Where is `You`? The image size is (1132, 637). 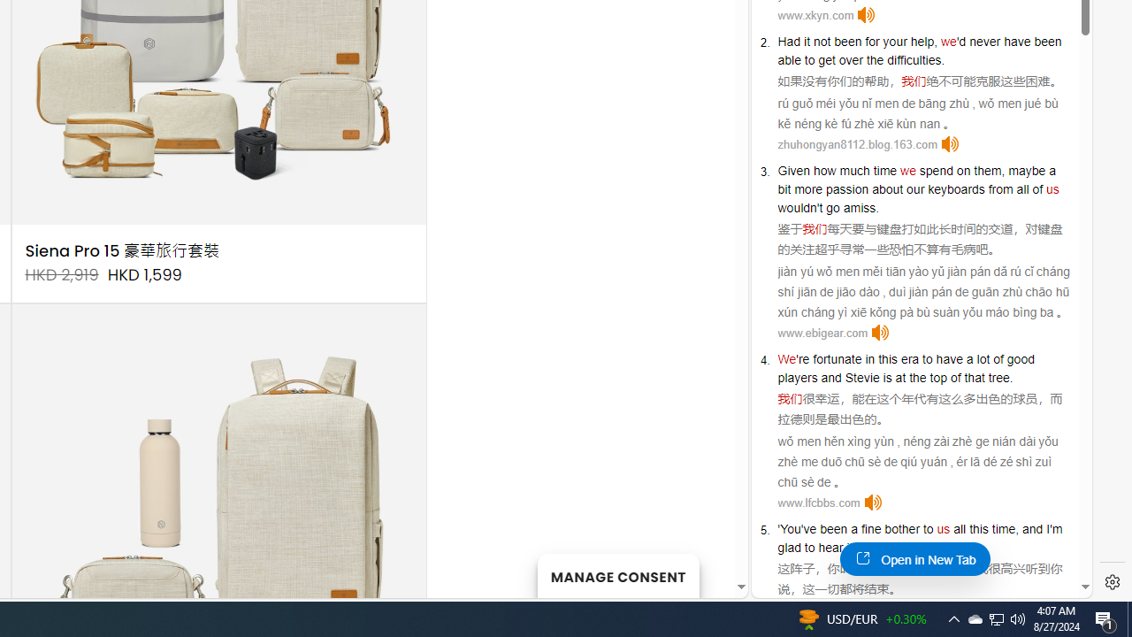 You is located at coordinates (791, 529).